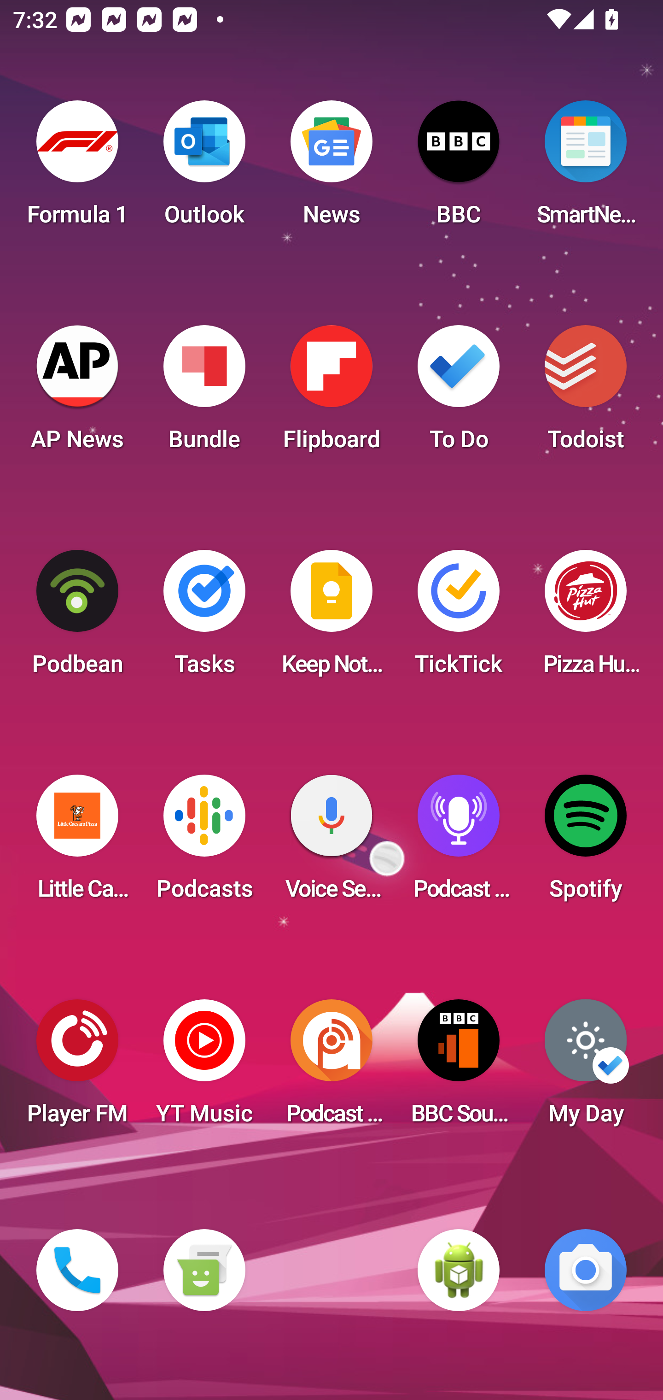  I want to click on BBC Sounds, so click(459, 1067).